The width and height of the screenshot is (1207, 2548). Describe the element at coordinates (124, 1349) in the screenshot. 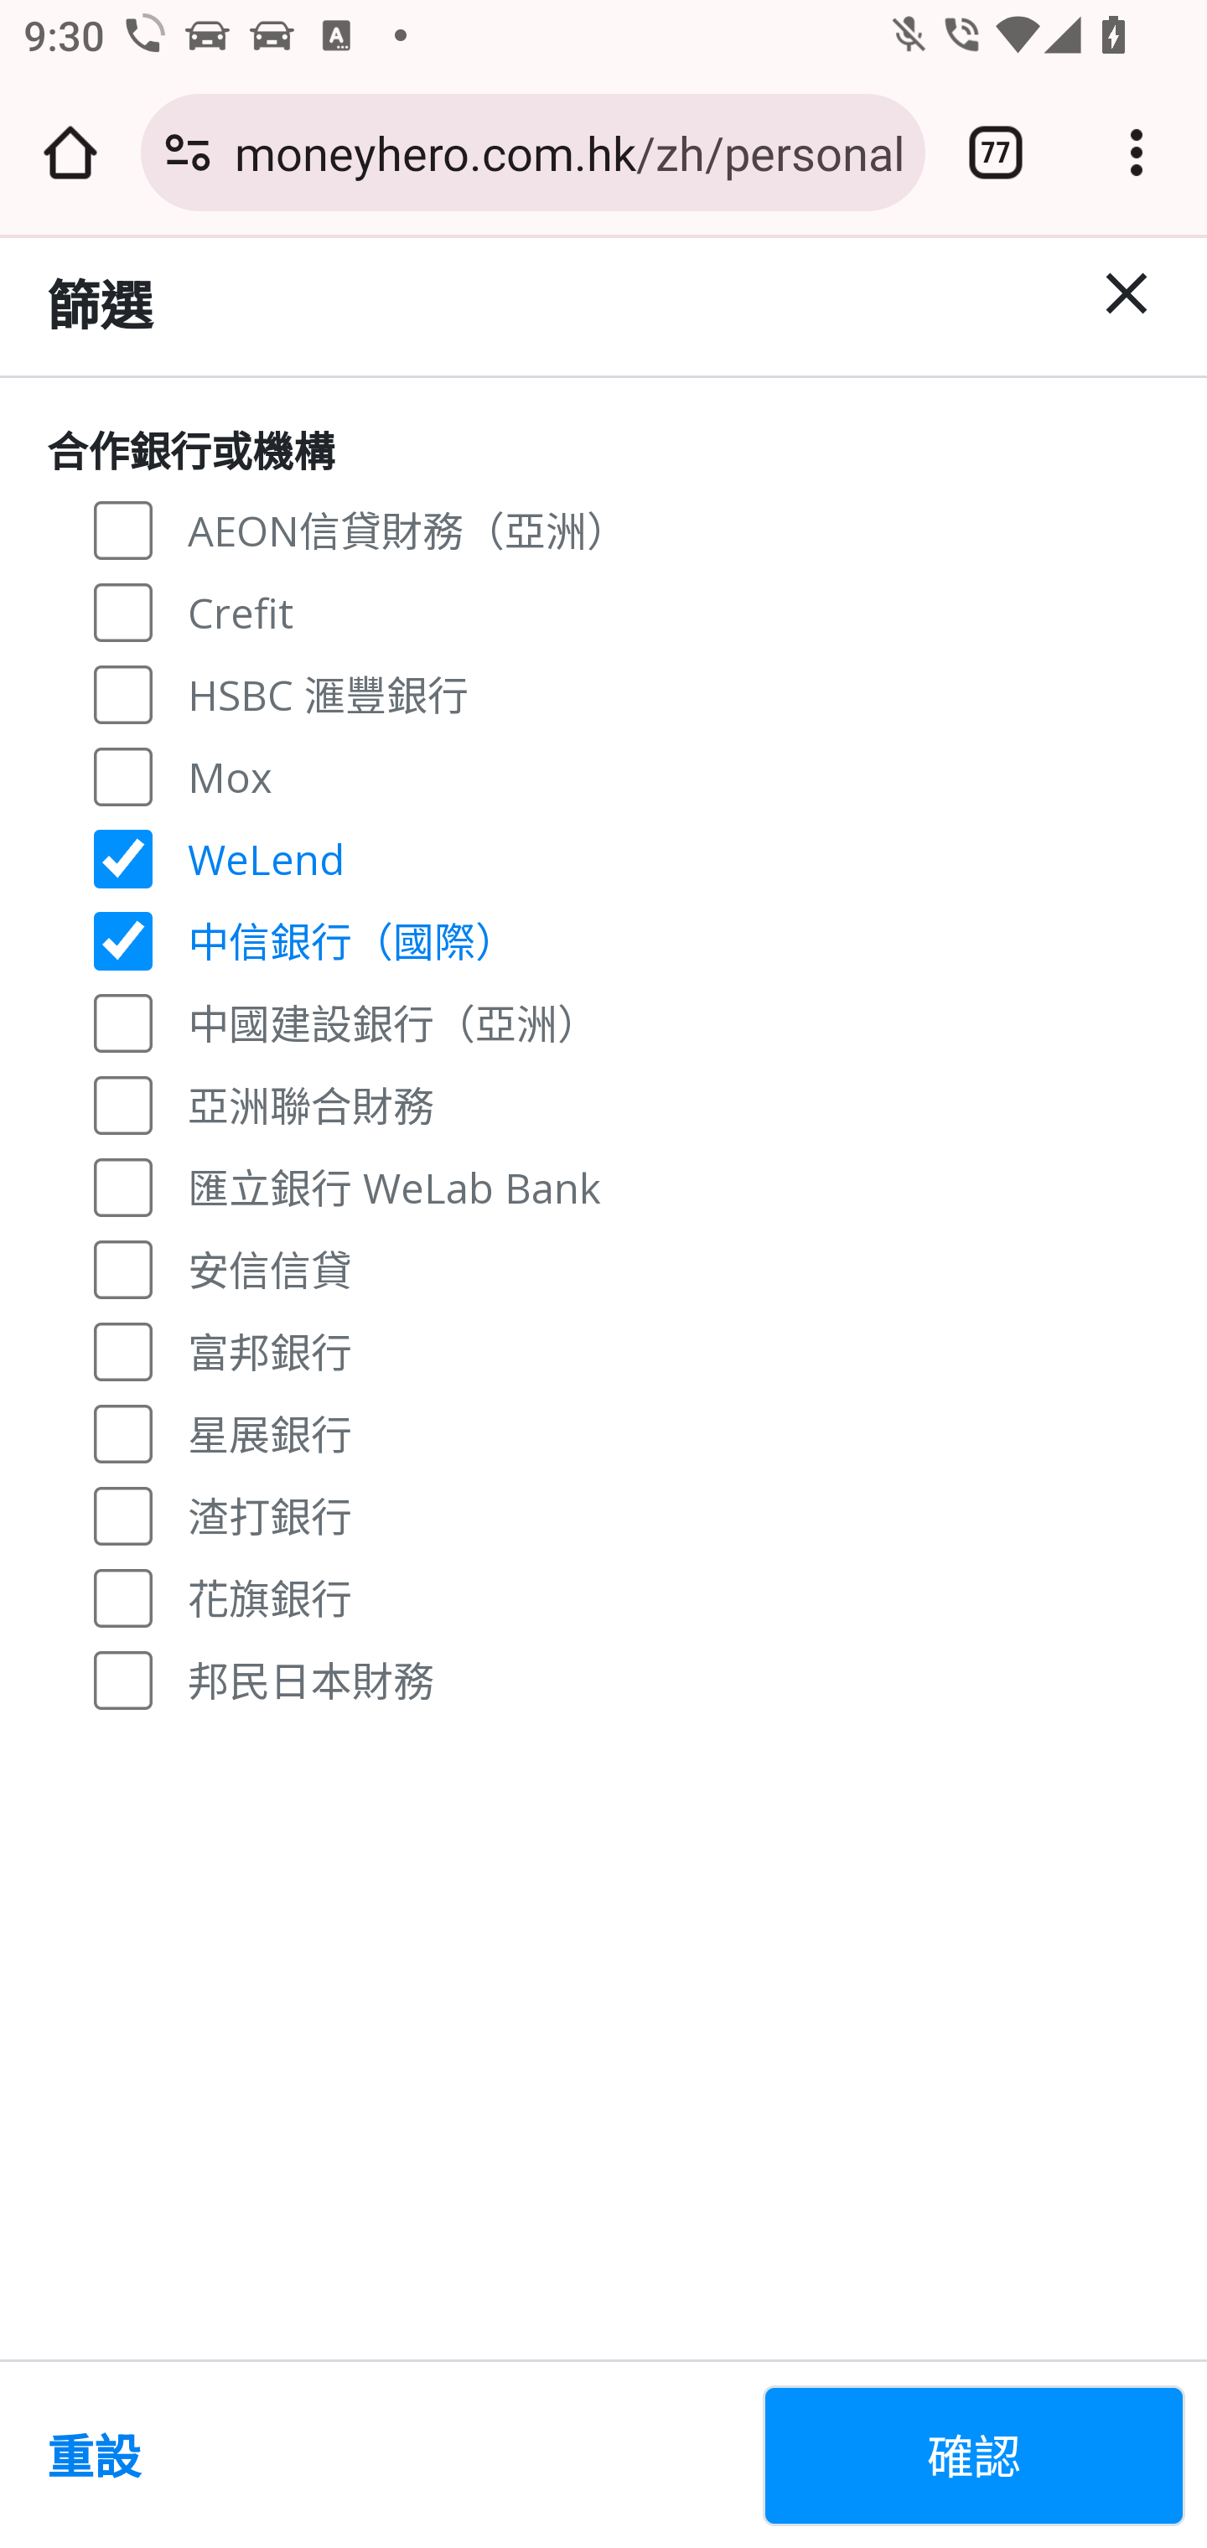

I see `富邦銀行` at that location.